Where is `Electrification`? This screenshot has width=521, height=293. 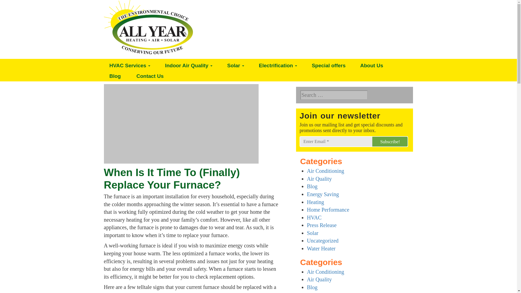 Electrification is located at coordinates (278, 66).